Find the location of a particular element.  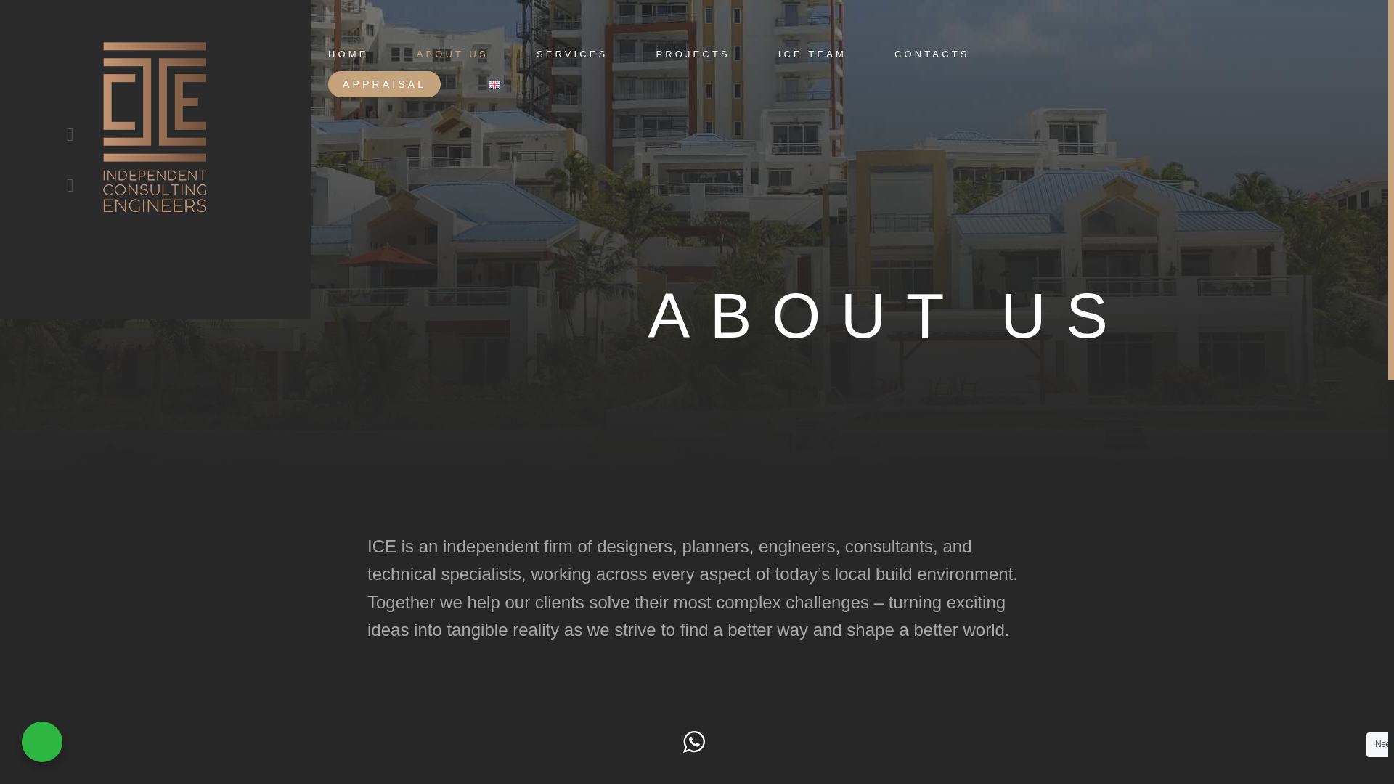

ABOUT US is located at coordinates (453, 54).